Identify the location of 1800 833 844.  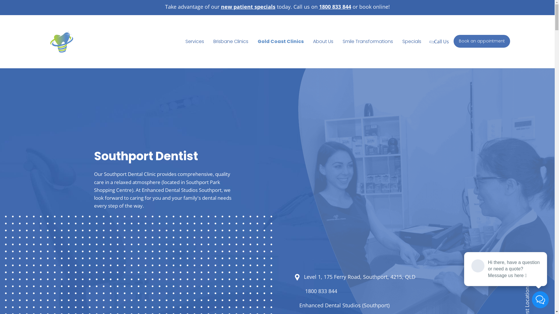
(321, 291).